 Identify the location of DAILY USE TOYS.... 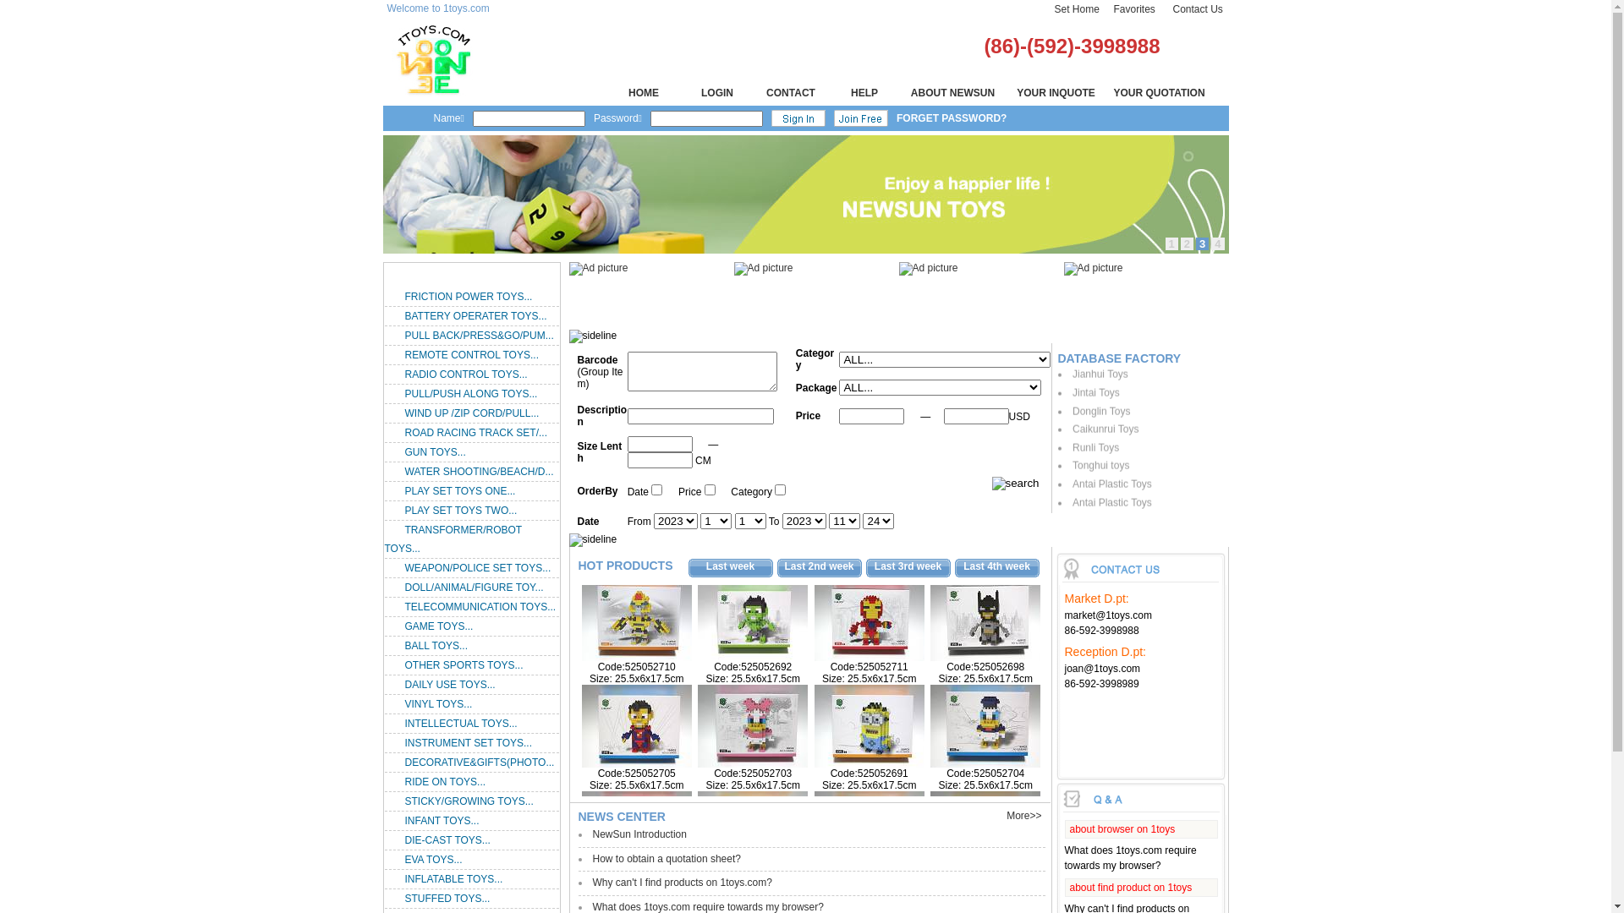
(450, 685).